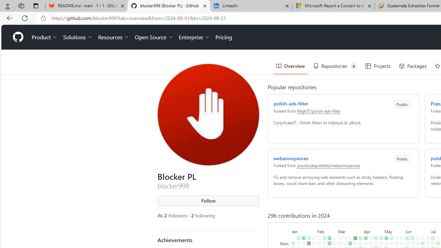  I want to click on 5 contributions on March 18th., so click(350, 243).